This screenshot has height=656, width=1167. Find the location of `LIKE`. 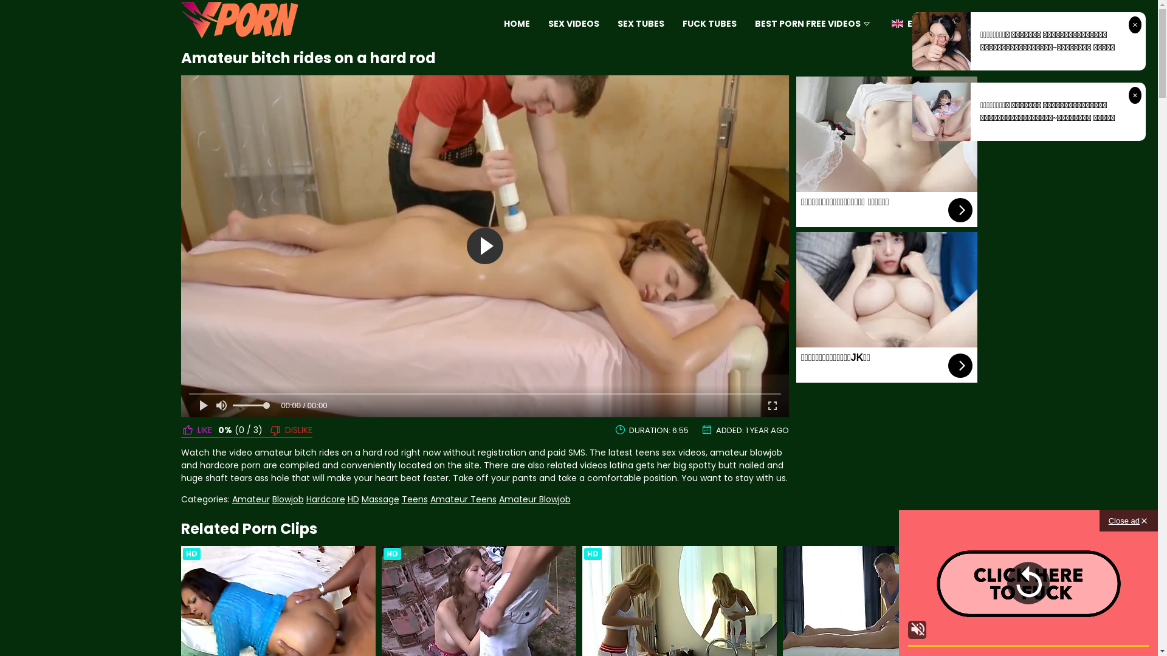

LIKE is located at coordinates (199, 430).